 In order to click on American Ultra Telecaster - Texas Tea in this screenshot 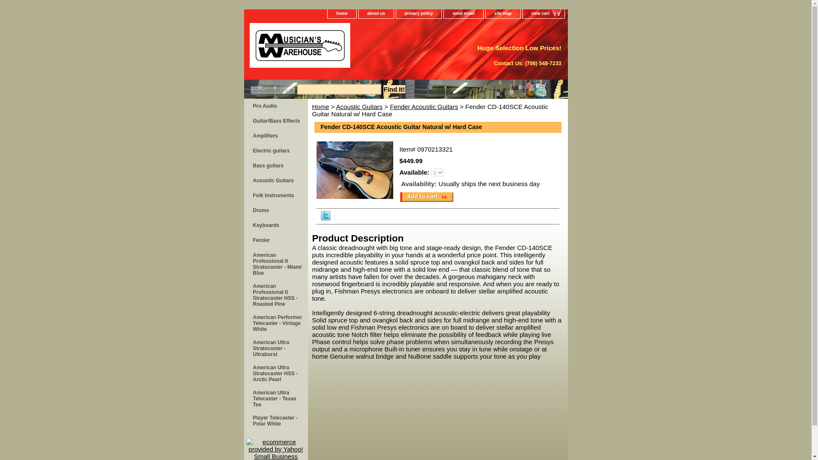, I will do `click(275, 398)`.